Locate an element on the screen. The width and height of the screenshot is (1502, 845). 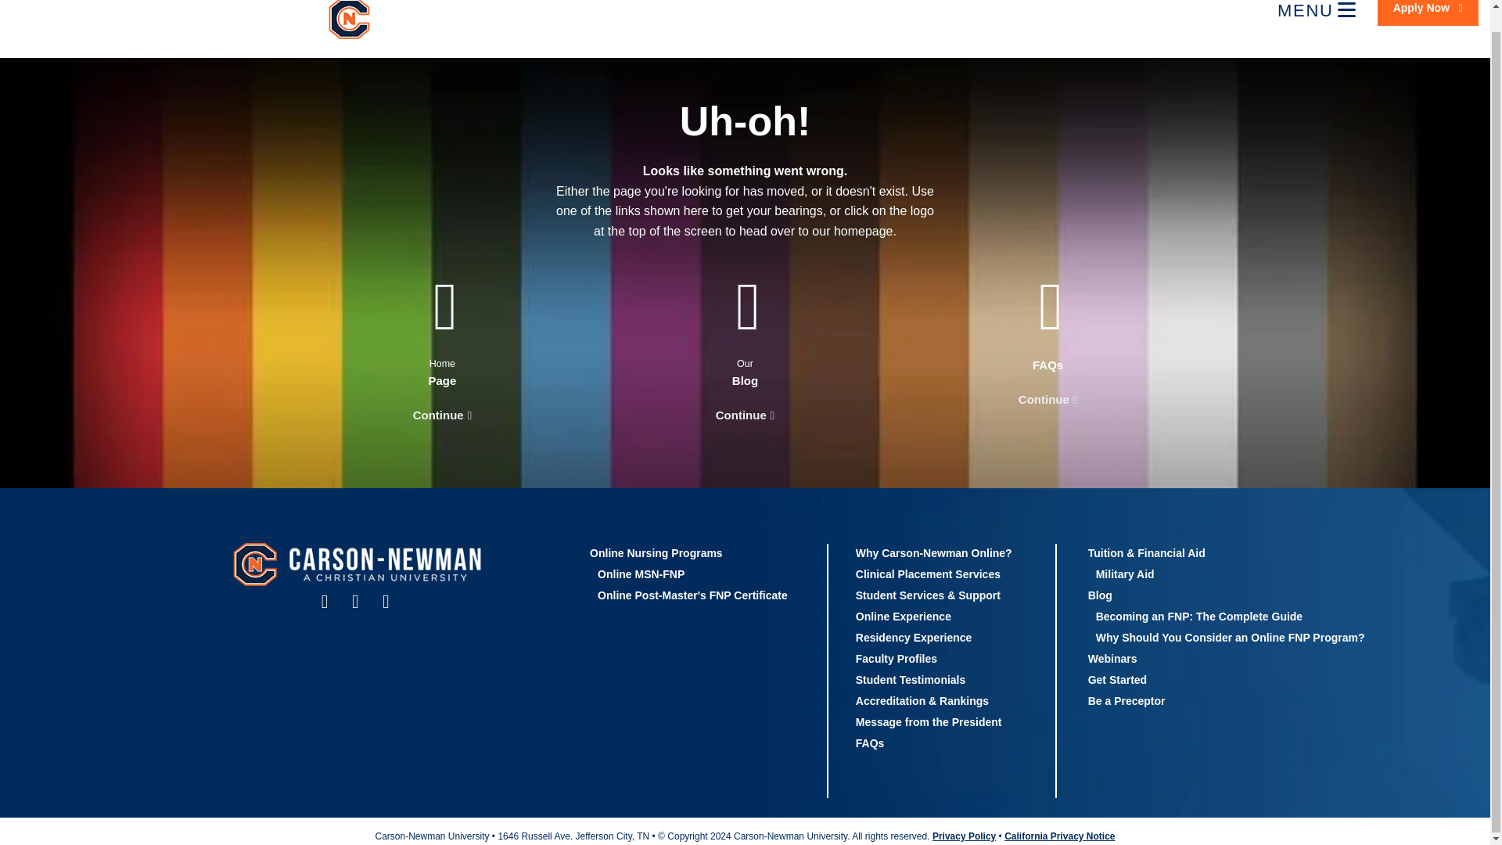
Faculty Profiles is located at coordinates (897, 658).